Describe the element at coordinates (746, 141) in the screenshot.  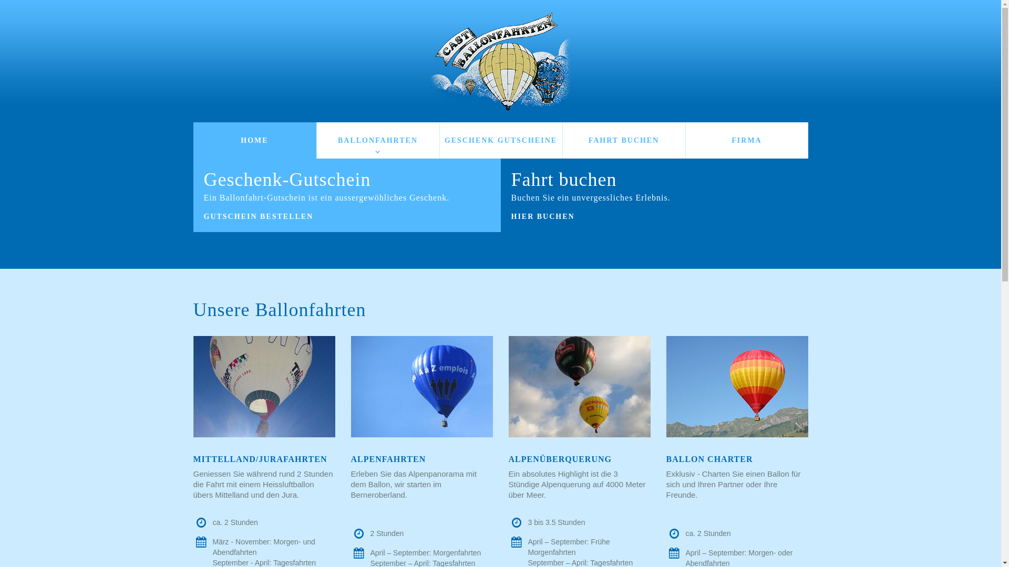
I see `FIRMA` at that location.